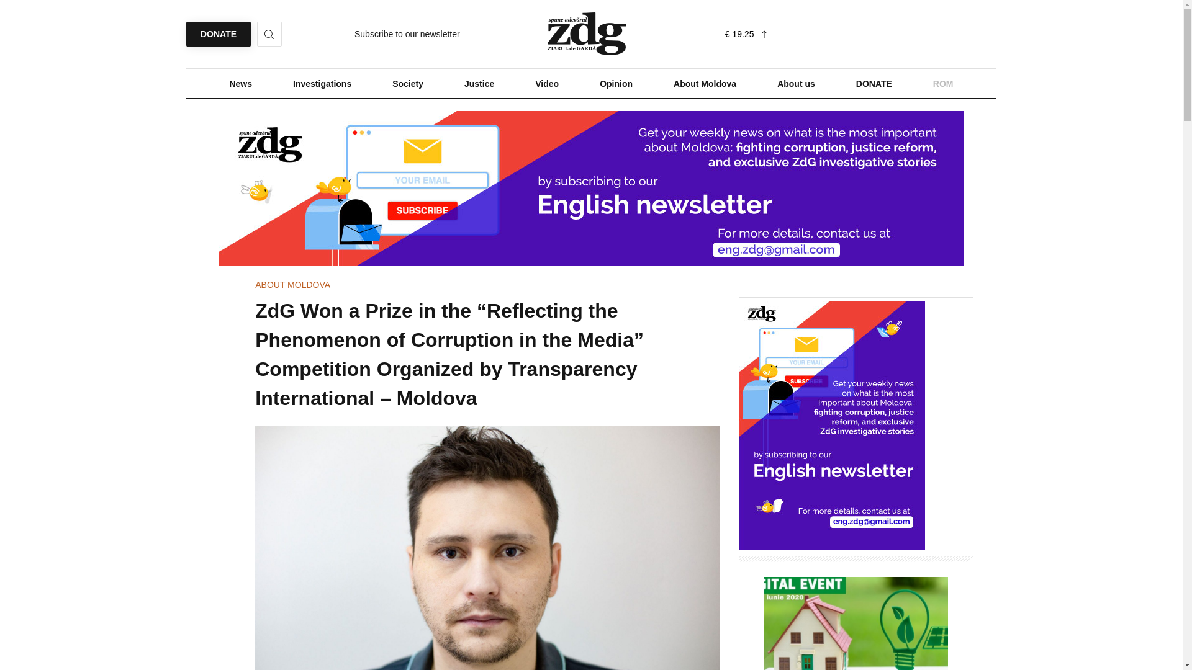  What do you see at coordinates (546, 83) in the screenshot?
I see `Video` at bounding box center [546, 83].